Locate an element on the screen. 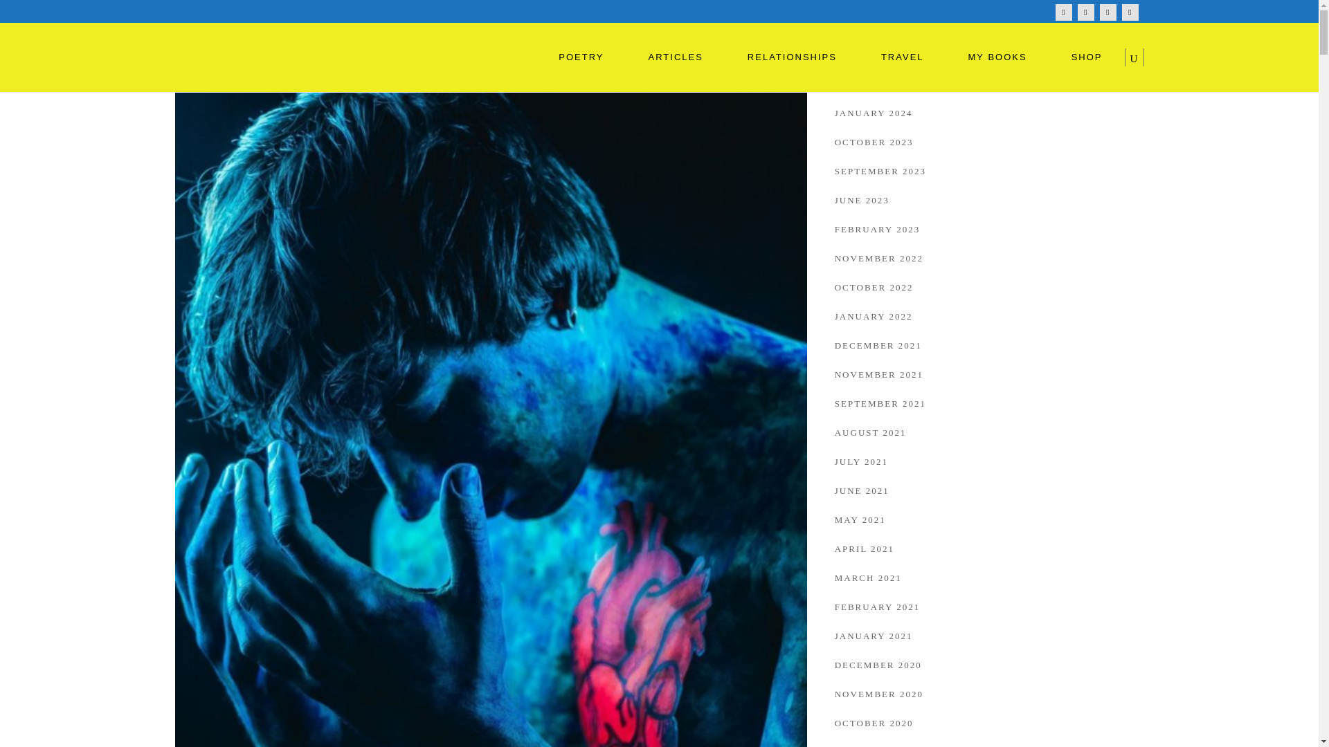 The image size is (1329, 747). ARTICLES is located at coordinates (676, 57).